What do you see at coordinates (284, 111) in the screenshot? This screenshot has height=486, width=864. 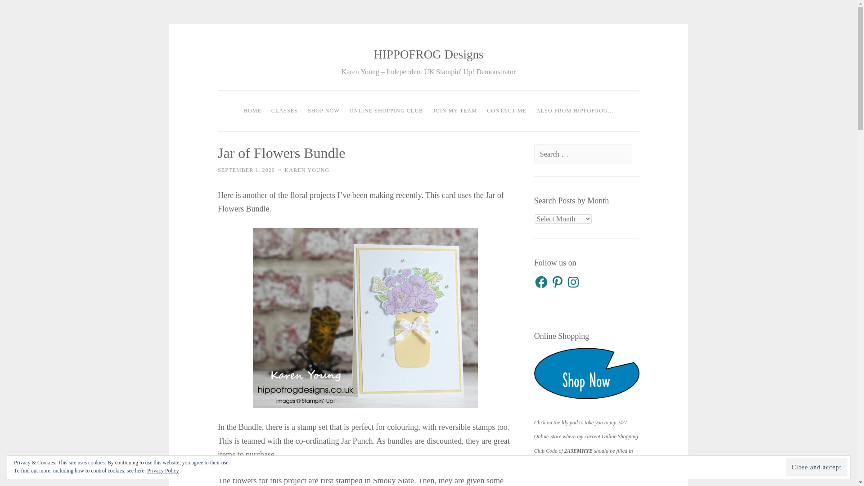 I see `CLASSES` at bounding box center [284, 111].